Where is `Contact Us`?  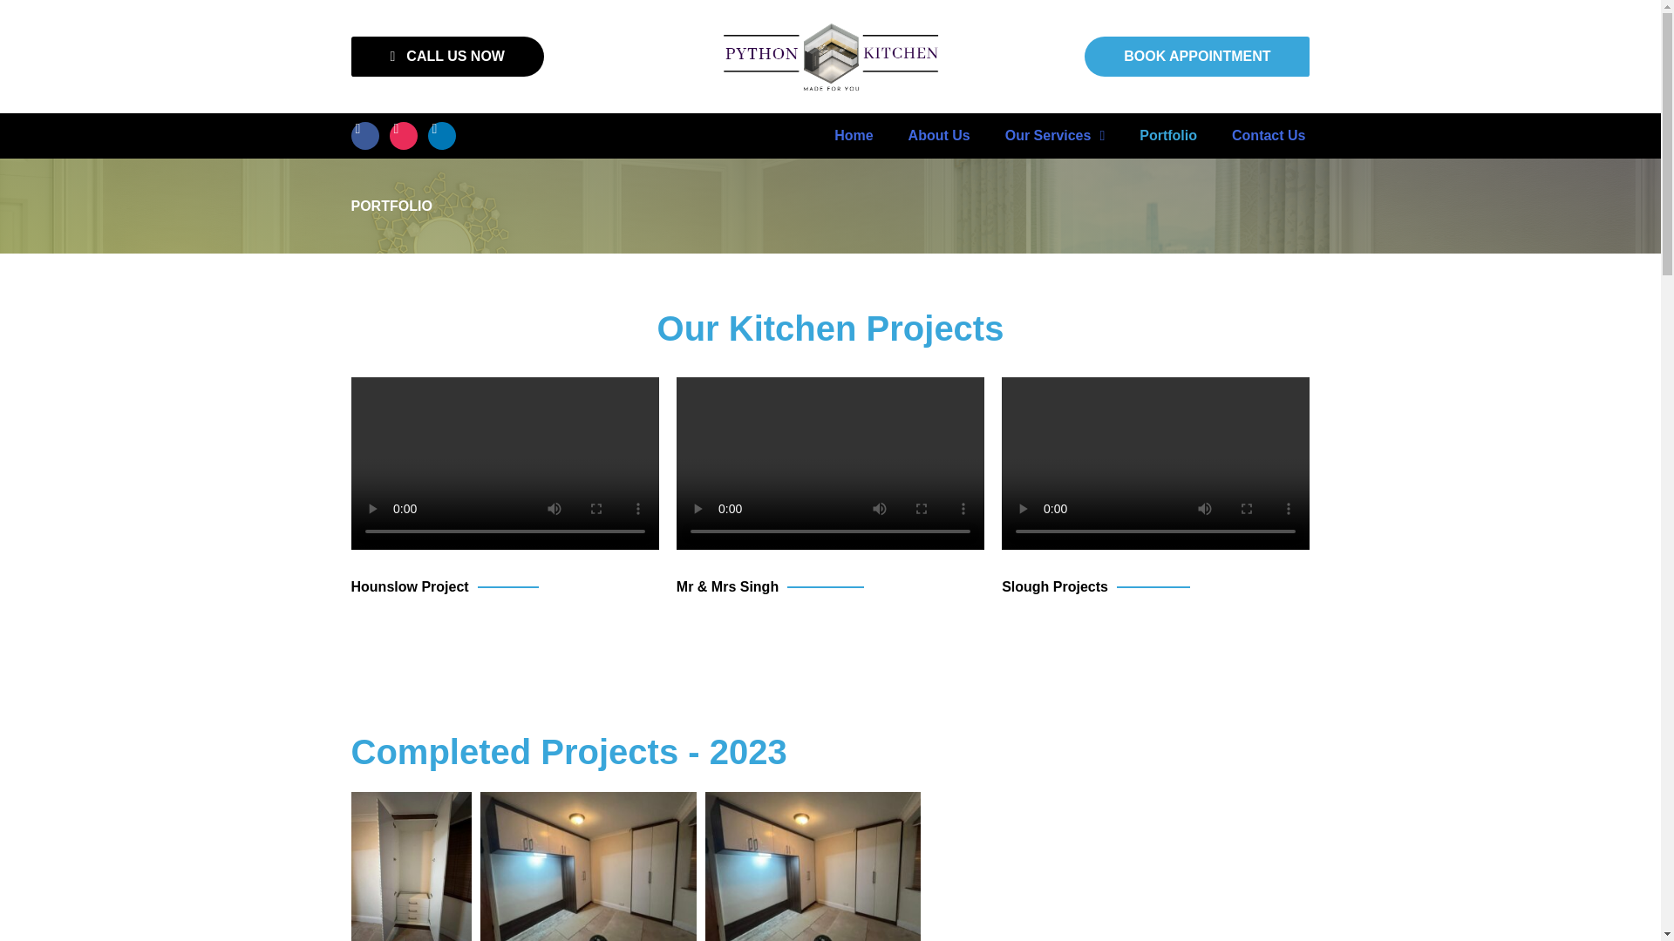
Contact Us is located at coordinates (1268, 136).